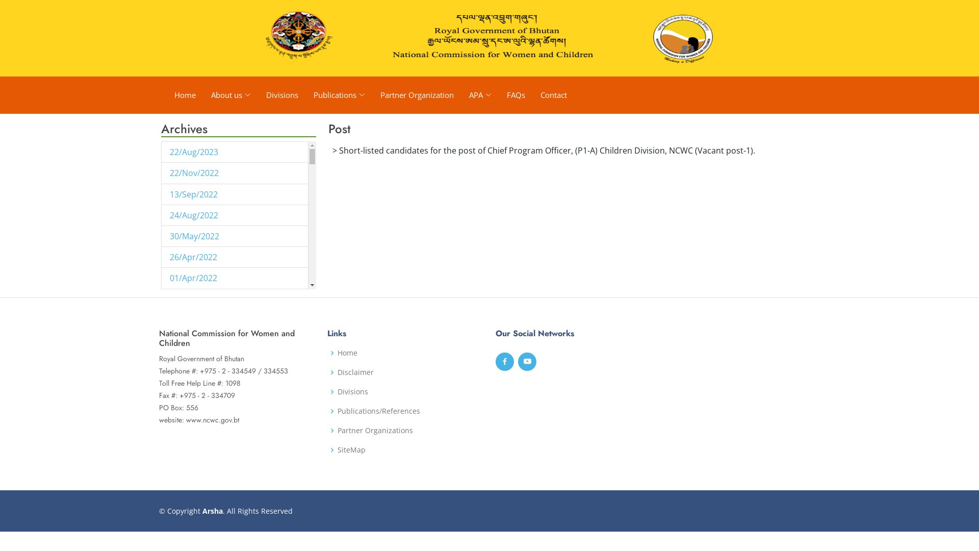  Describe the element at coordinates (195, 278) in the screenshot. I see `01/Apr/2022` at that location.